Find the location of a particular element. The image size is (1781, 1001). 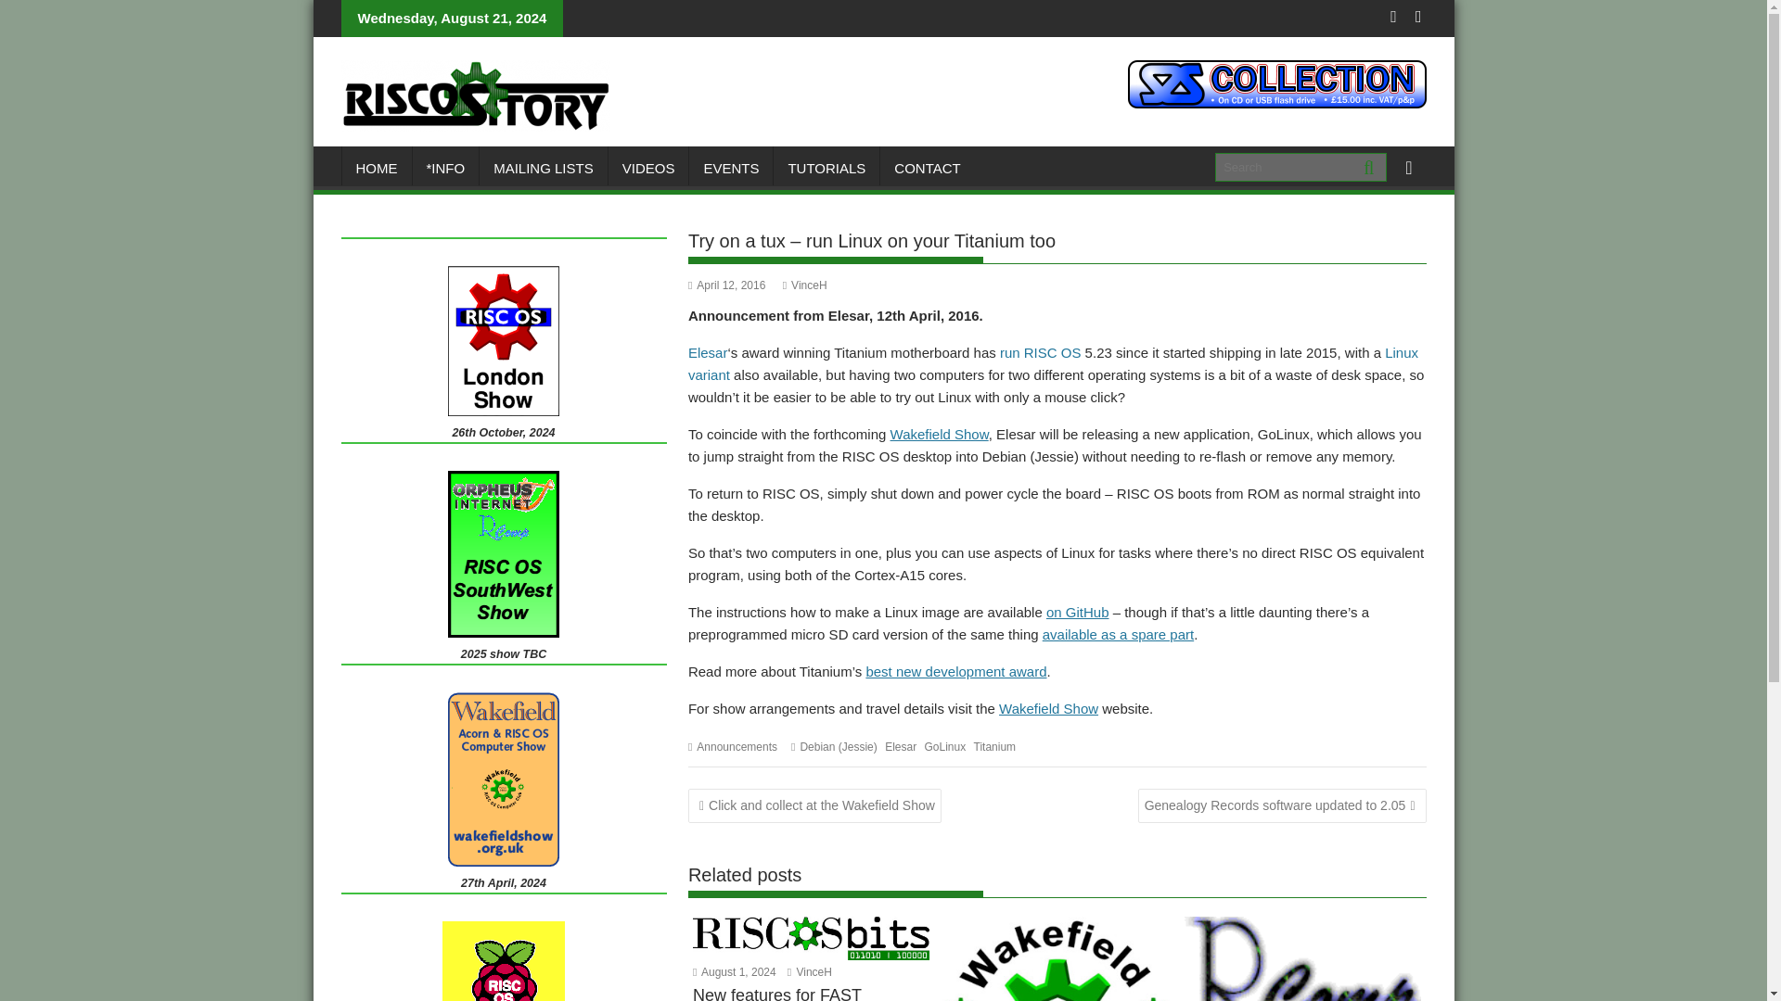

April 12, 2016 is located at coordinates (726, 285).